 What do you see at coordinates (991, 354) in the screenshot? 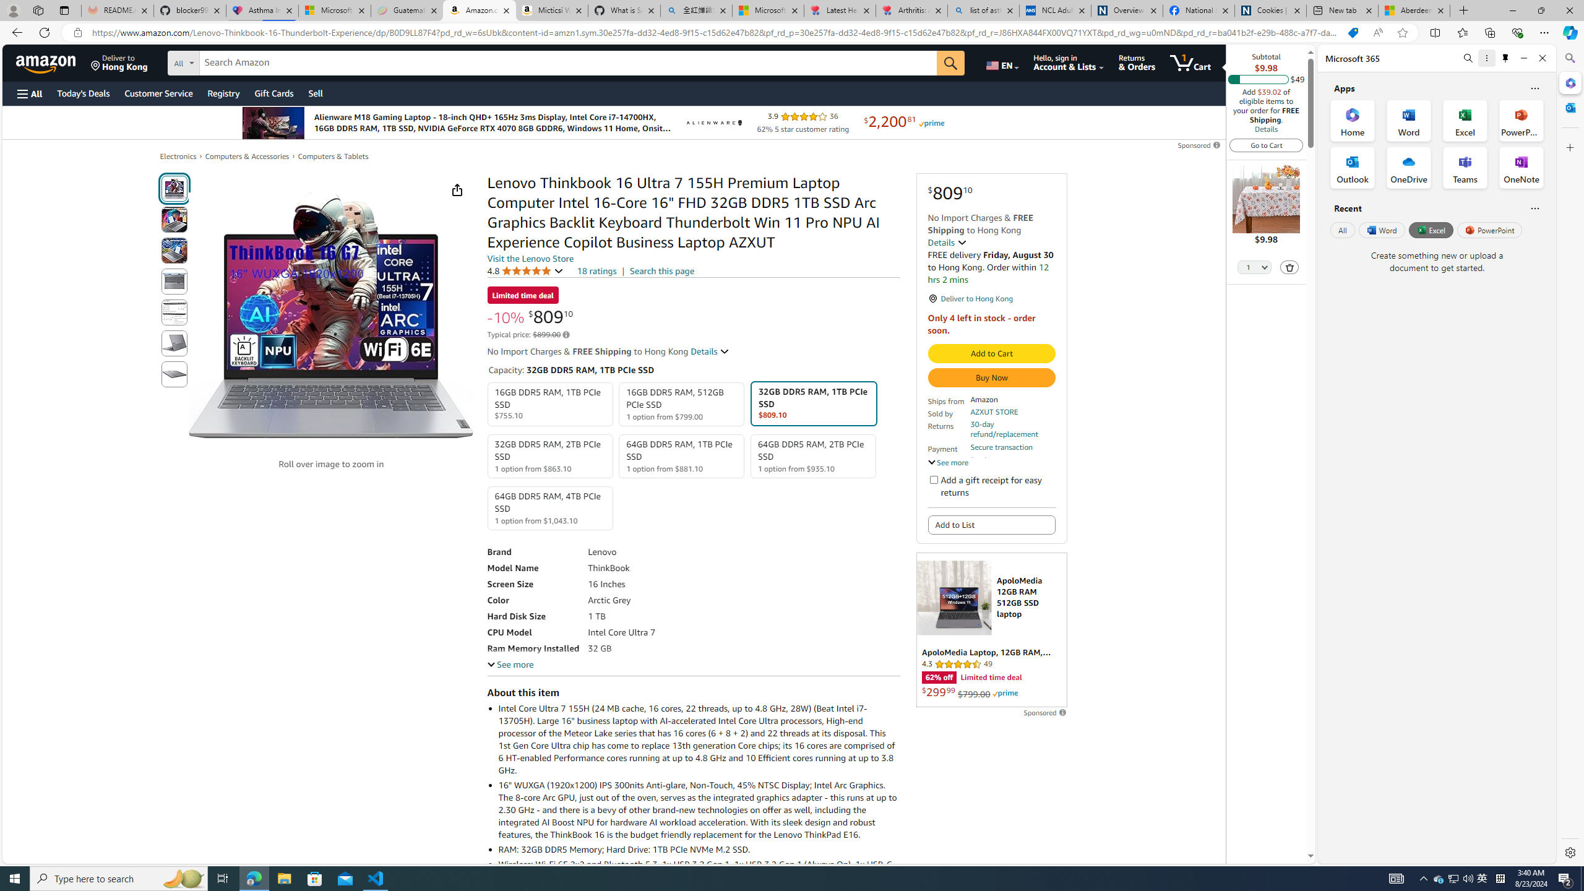
I see `Add to Cart` at bounding box center [991, 354].